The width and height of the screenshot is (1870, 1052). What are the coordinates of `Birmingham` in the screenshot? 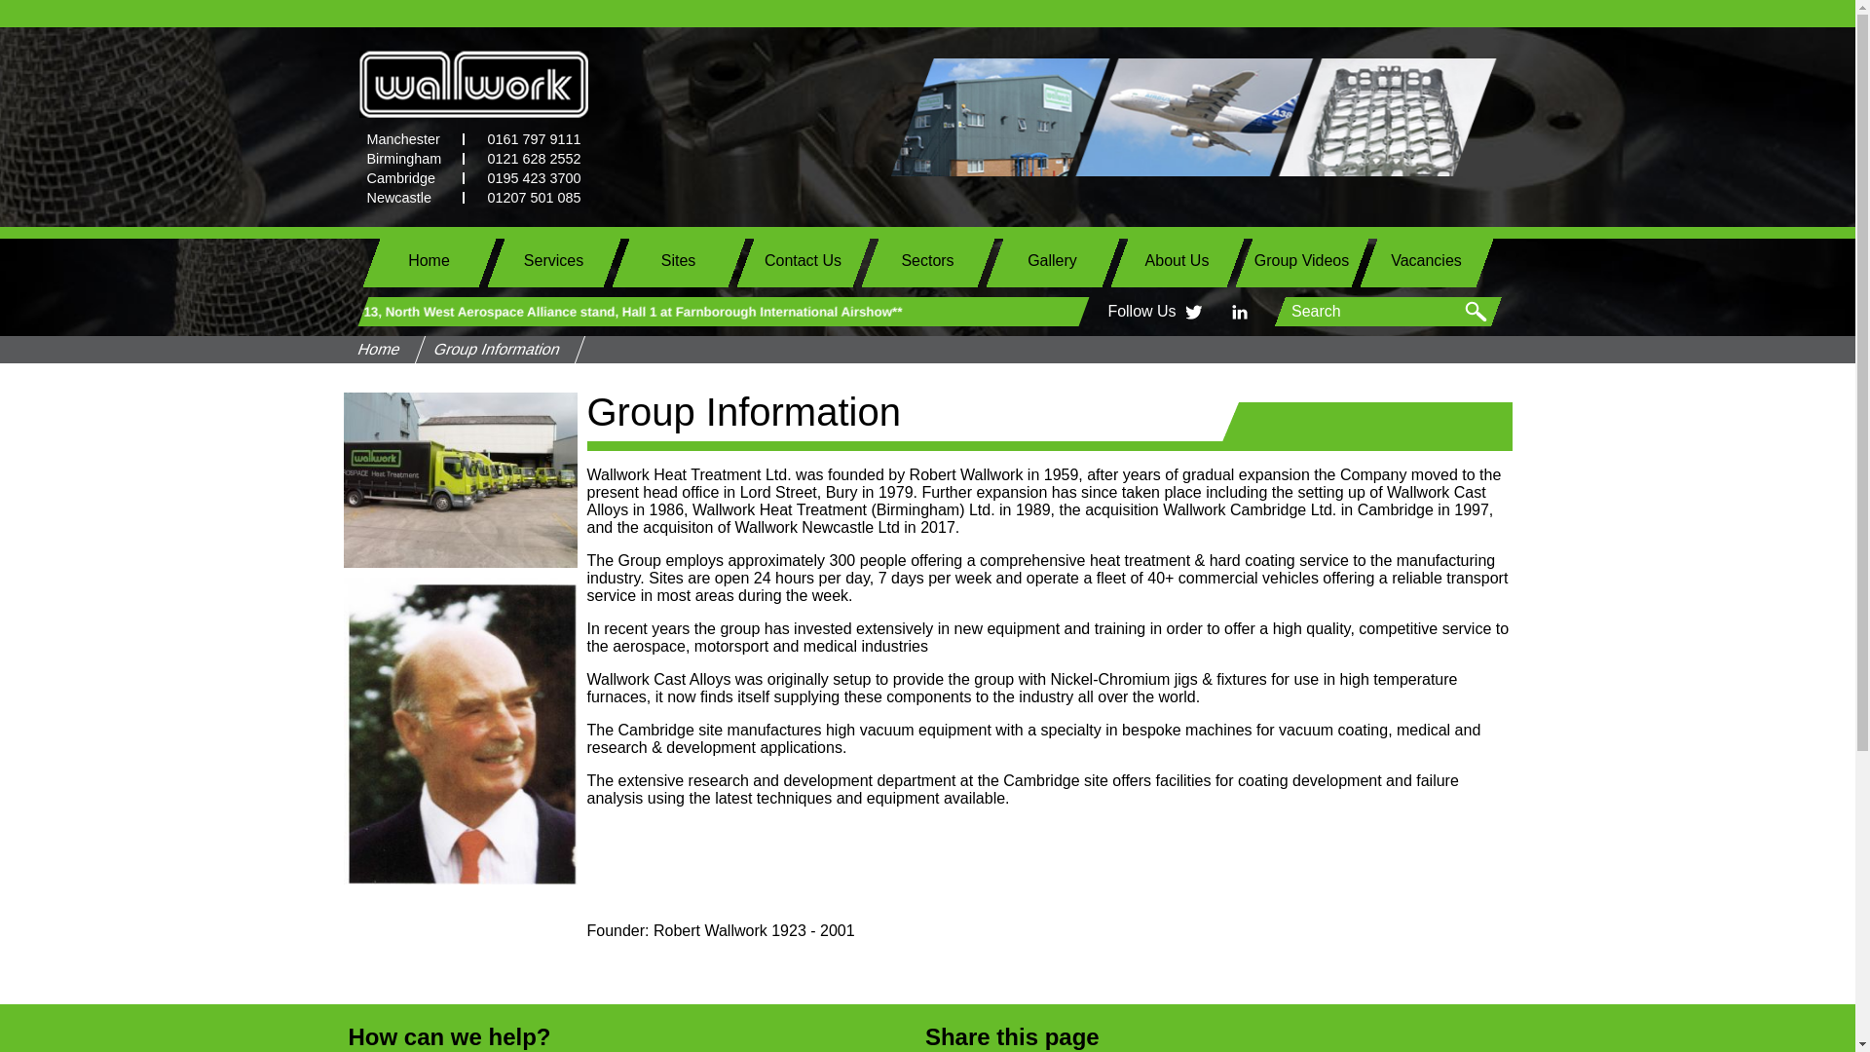 It's located at (410, 158).